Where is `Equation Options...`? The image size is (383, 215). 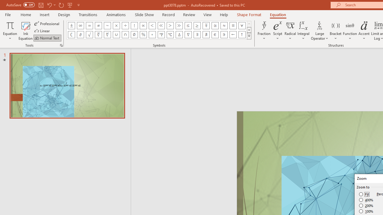
Equation Options... is located at coordinates (61, 45).